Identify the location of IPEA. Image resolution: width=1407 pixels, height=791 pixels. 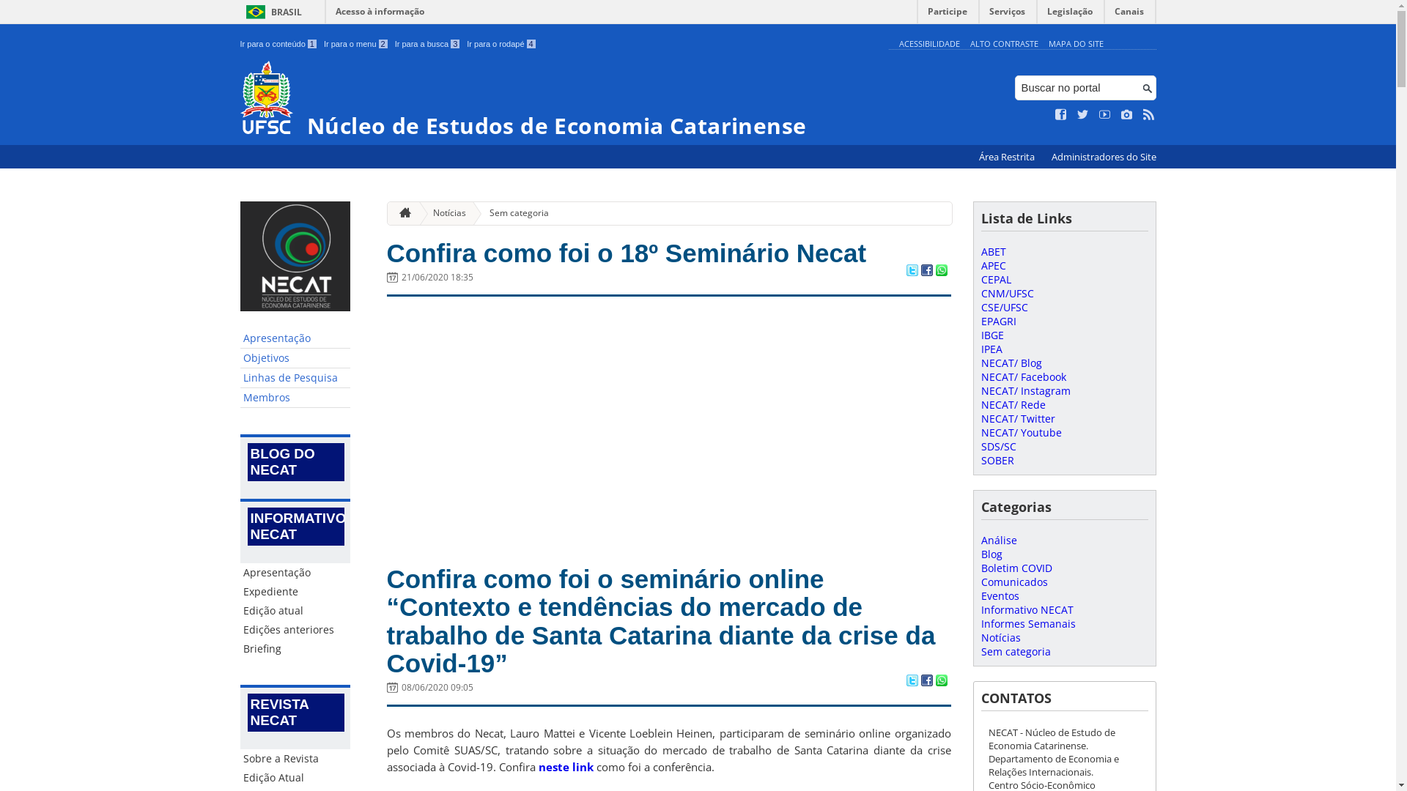
(991, 349).